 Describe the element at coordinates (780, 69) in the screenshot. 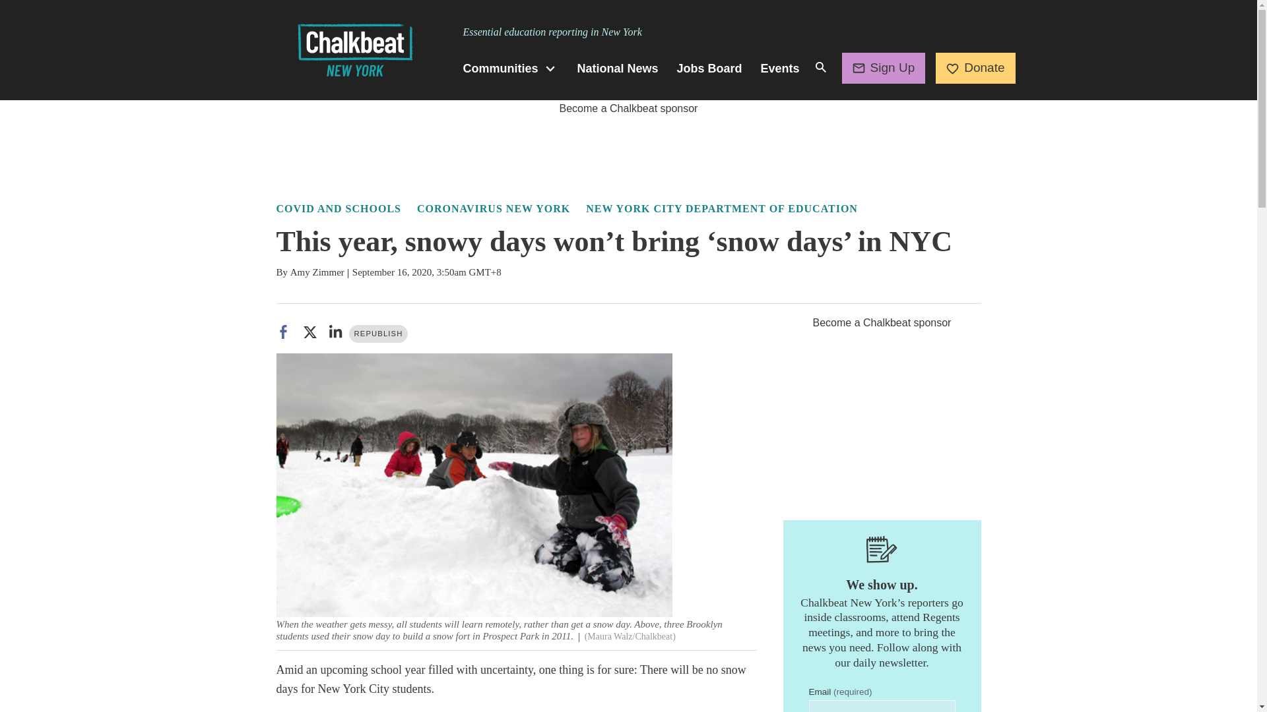

I see `Events` at that location.